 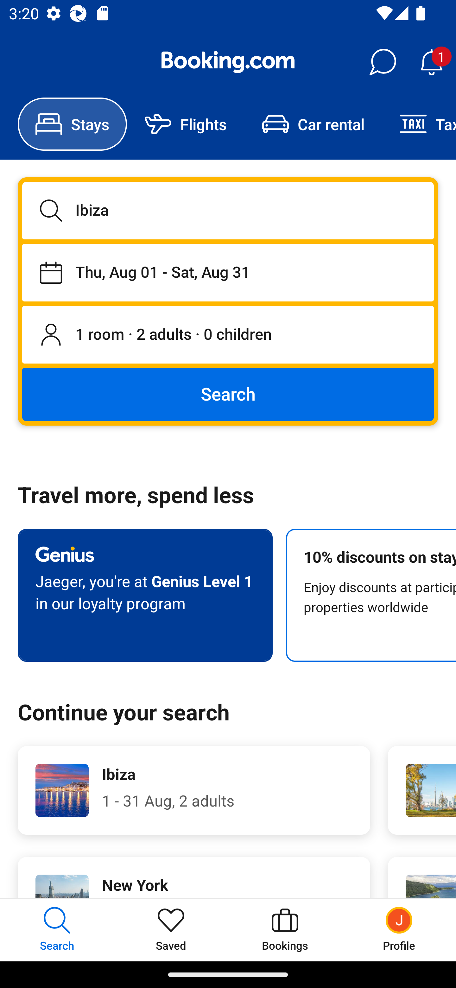 I want to click on Taxi, so click(x=419, y=124).